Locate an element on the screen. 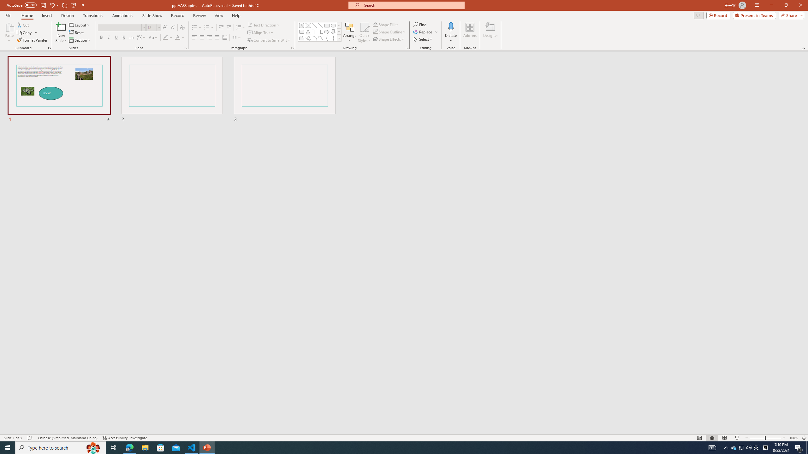 This screenshot has height=454, width=808. Distributed is located at coordinates (224, 38).